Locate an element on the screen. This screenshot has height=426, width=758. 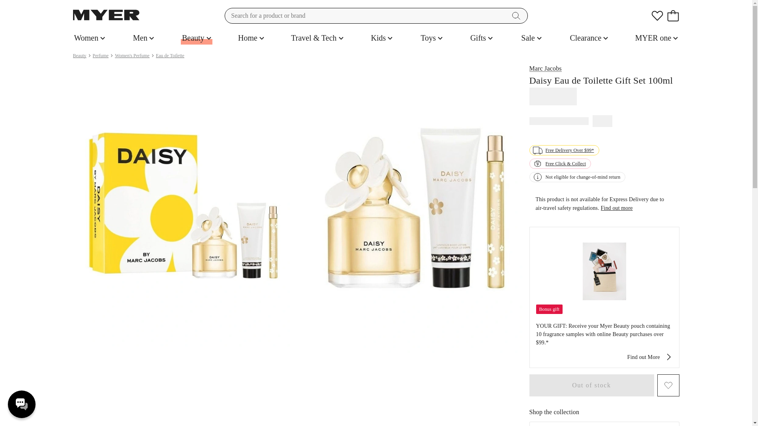
Women is located at coordinates (89, 38).